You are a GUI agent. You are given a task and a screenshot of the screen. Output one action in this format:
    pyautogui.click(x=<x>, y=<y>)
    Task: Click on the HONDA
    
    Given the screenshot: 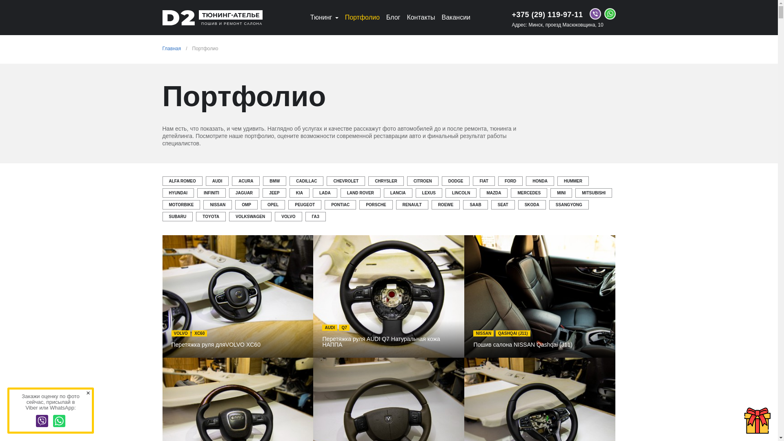 What is the action you would take?
    pyautogui.click(x=540, y=181)
    